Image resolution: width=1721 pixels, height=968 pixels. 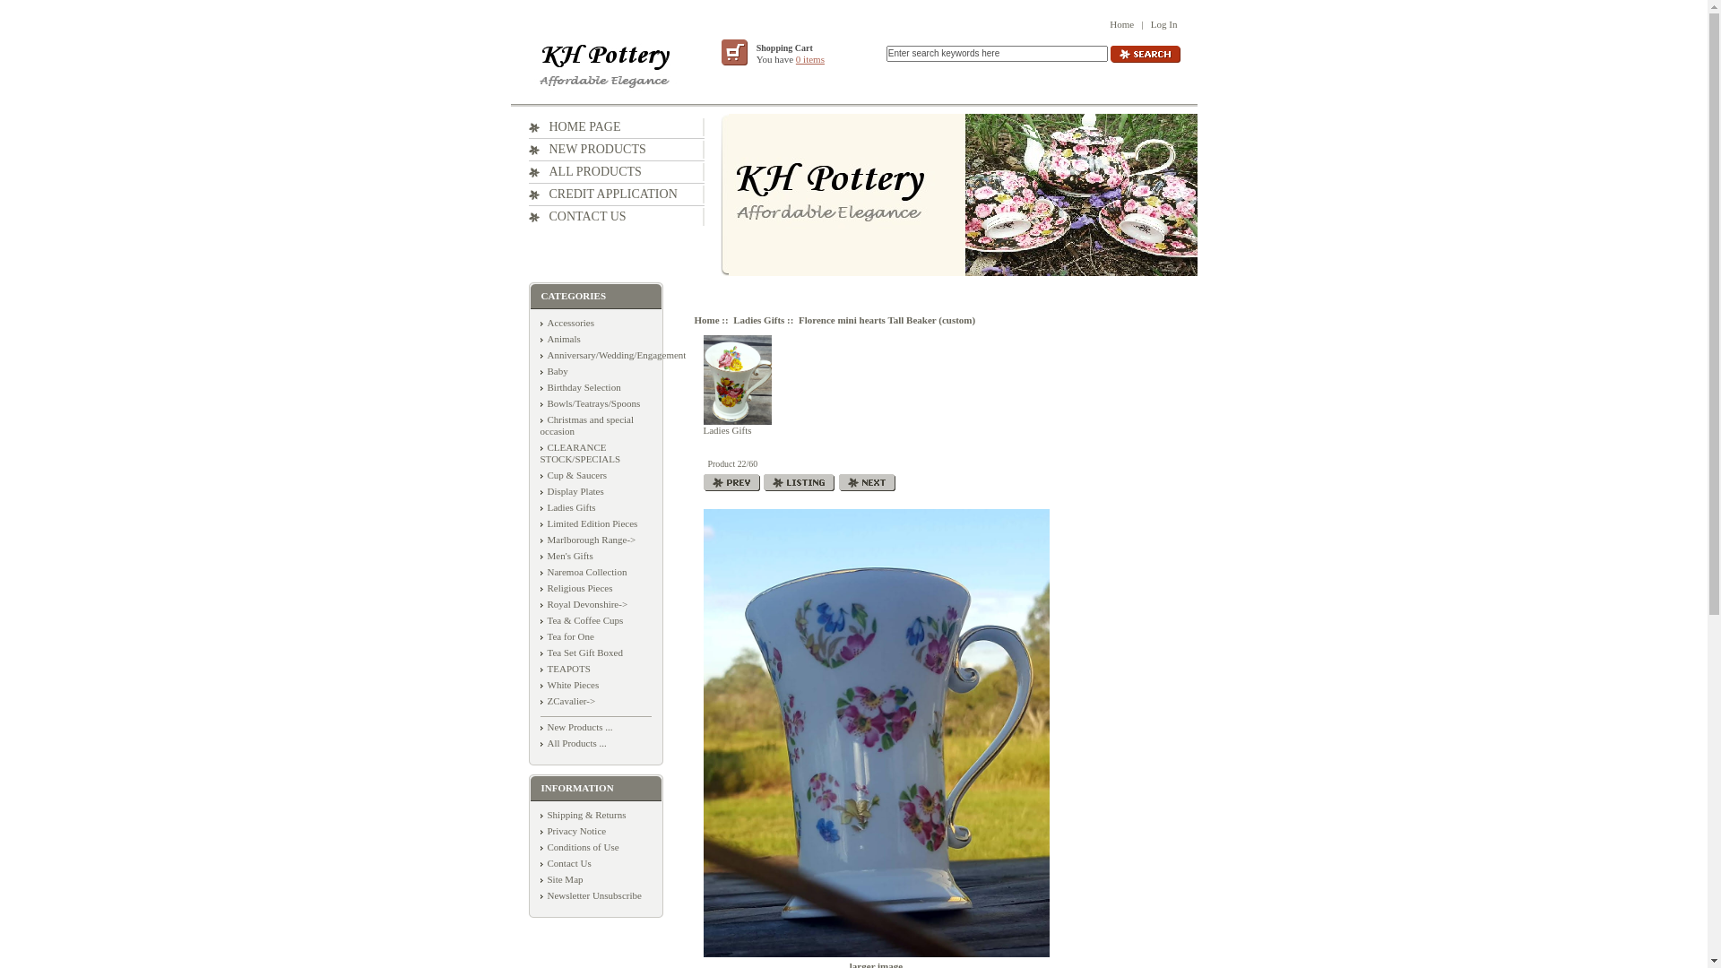 What do you see at coordinates (573, 831) in the screenshot?
I see `Privacy Notice` at bounding box center [573, 831].